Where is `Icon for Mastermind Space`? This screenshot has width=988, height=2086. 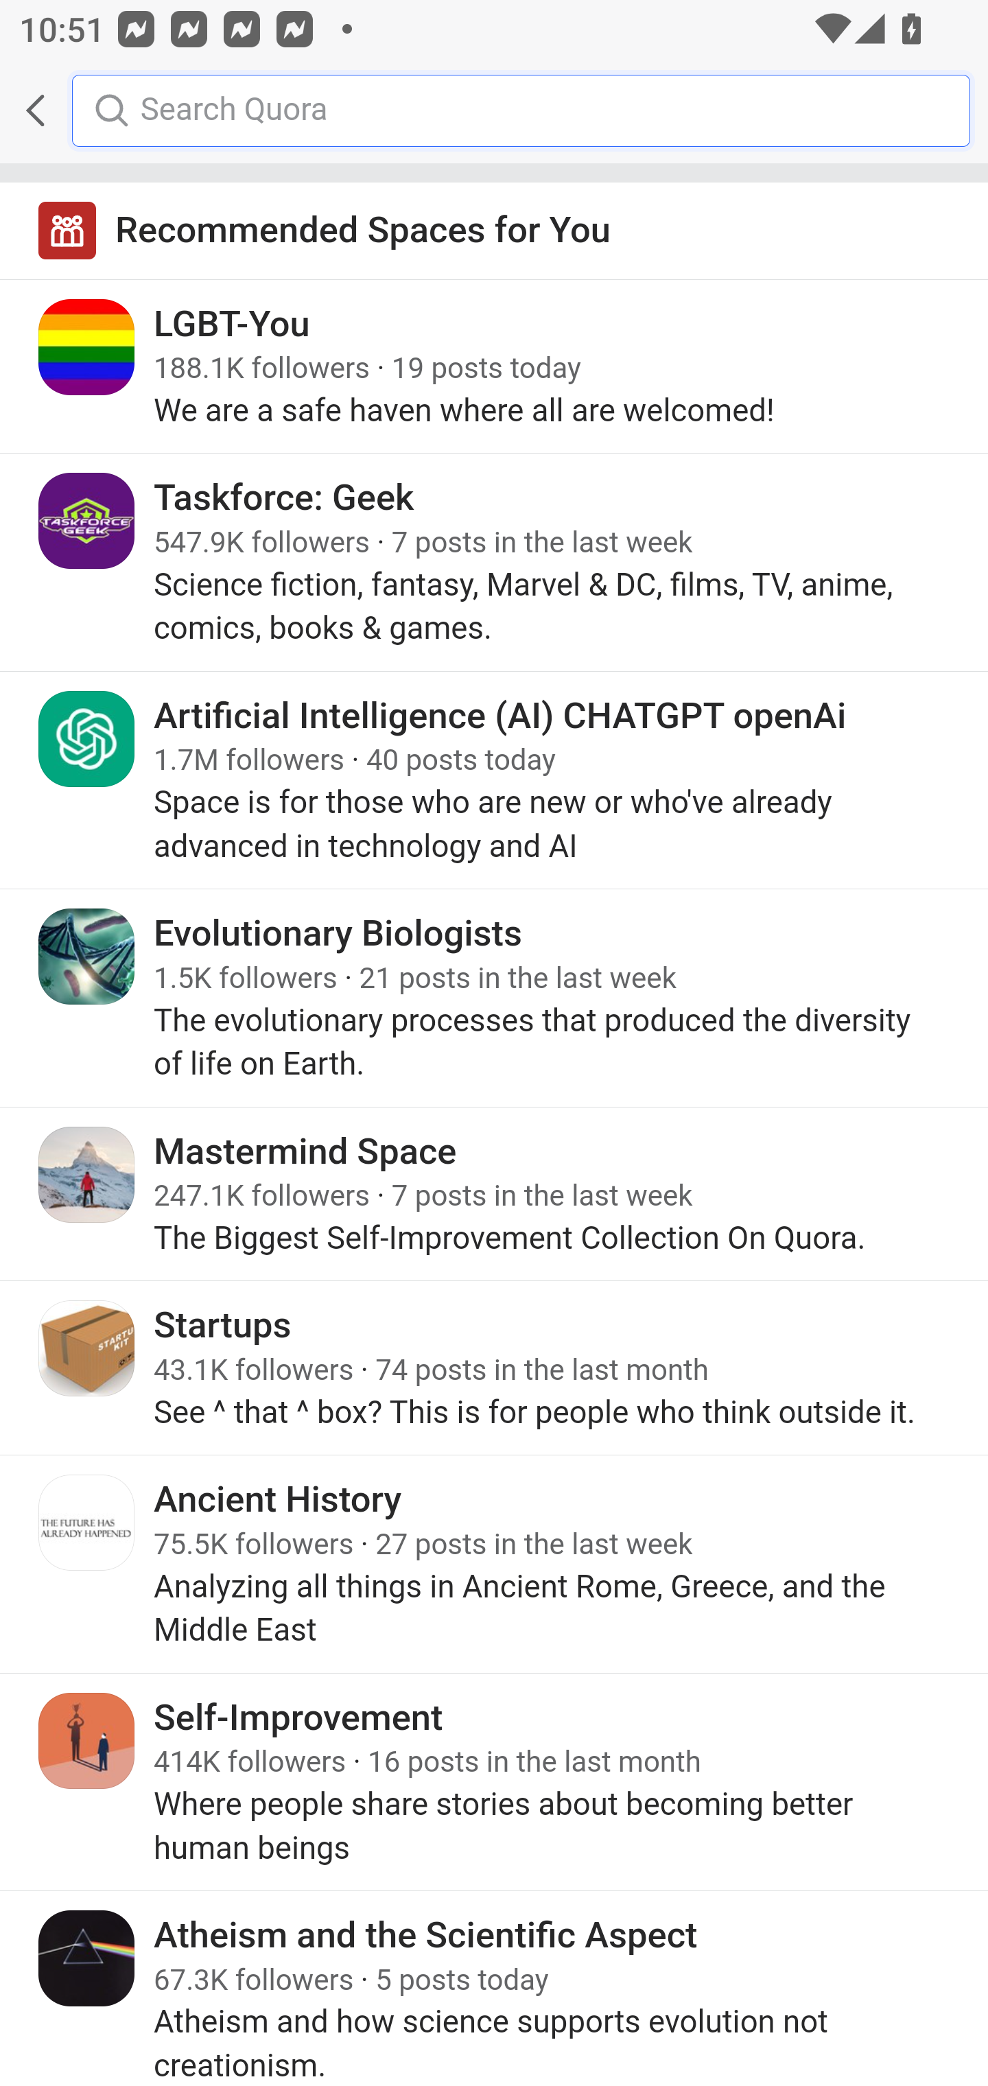
Icon for Mastermind Space is located at coordinates (87, 1174).